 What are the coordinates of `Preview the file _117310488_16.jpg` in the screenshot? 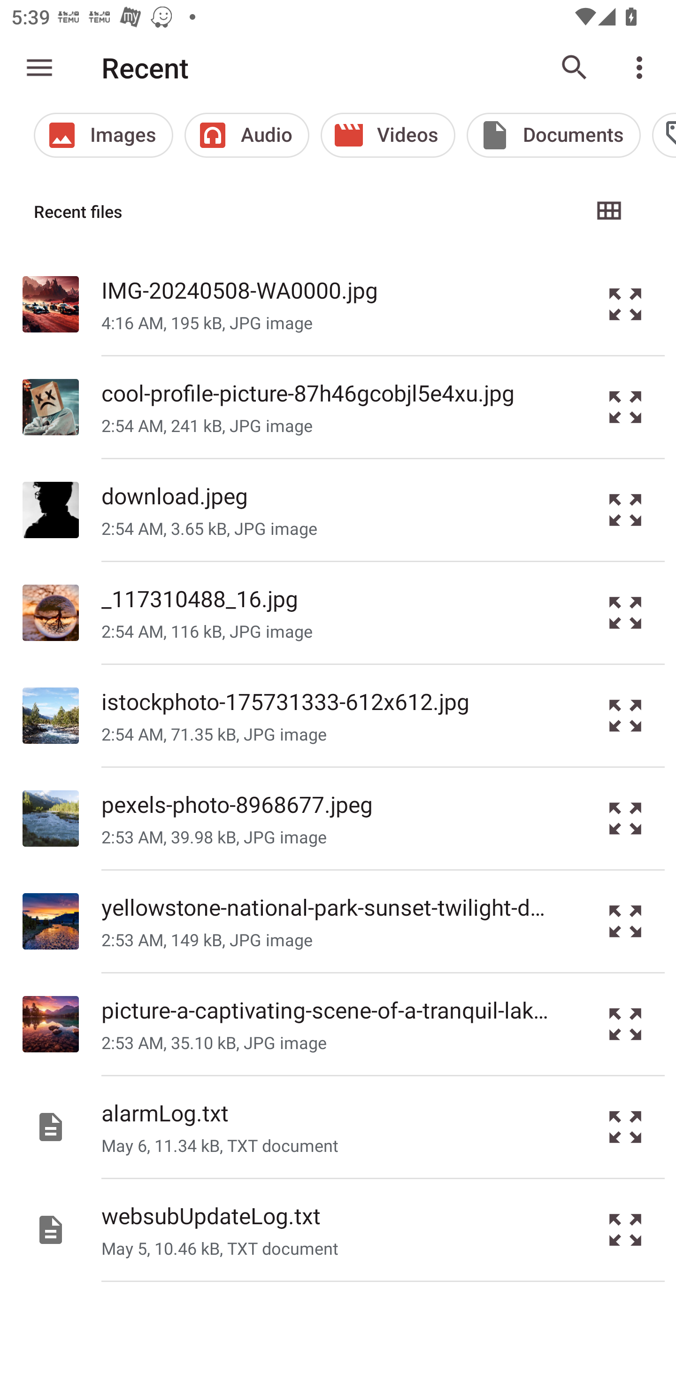 It's located at (625, 612).